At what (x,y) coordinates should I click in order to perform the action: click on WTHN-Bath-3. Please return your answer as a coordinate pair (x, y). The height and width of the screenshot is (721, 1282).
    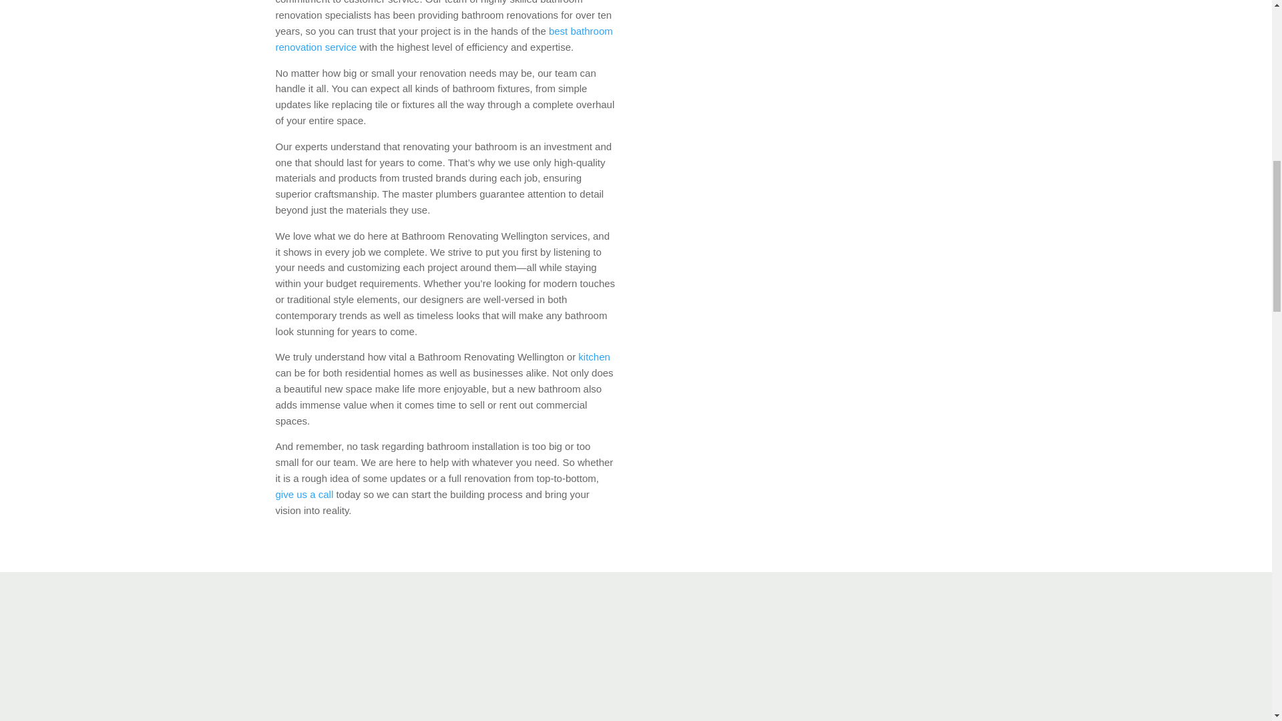
    Looking at the image, I should click on (889, 656).